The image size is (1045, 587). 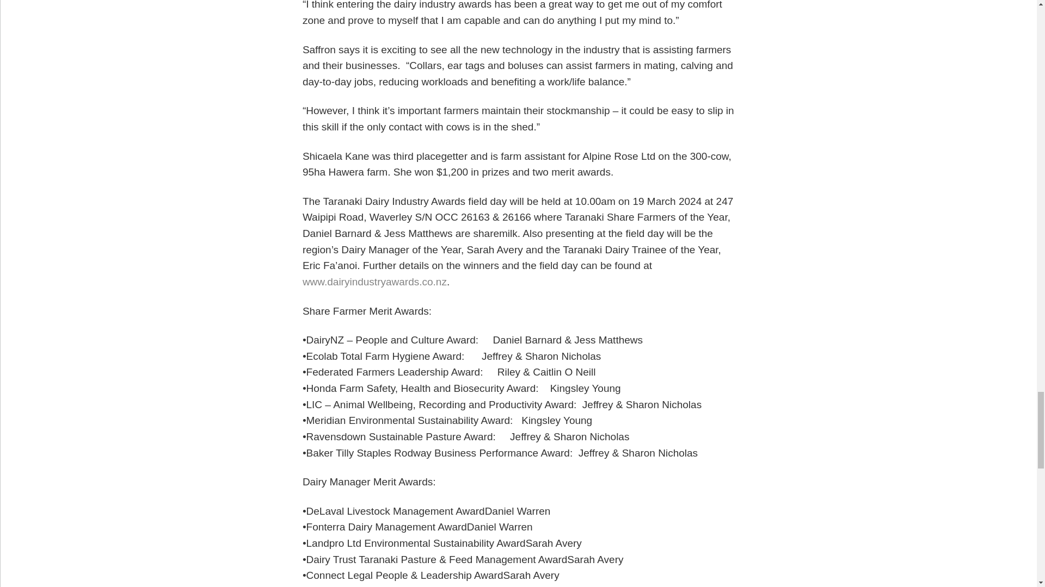 I want to click on www.dairyindustryawards.co.nz, so click(x=374, y=282).